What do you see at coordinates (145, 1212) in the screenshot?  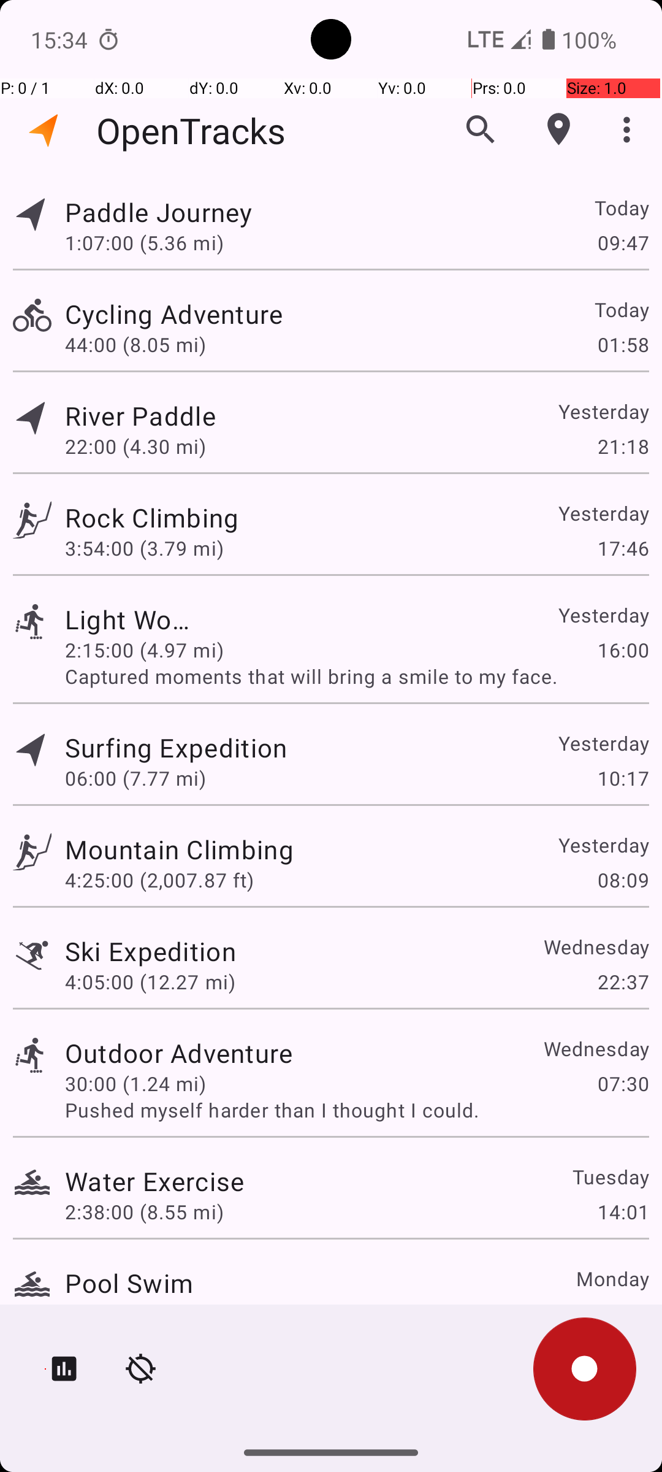 I see `2:38:00 (8.55 mi)` at bounding box center [145, 1212].